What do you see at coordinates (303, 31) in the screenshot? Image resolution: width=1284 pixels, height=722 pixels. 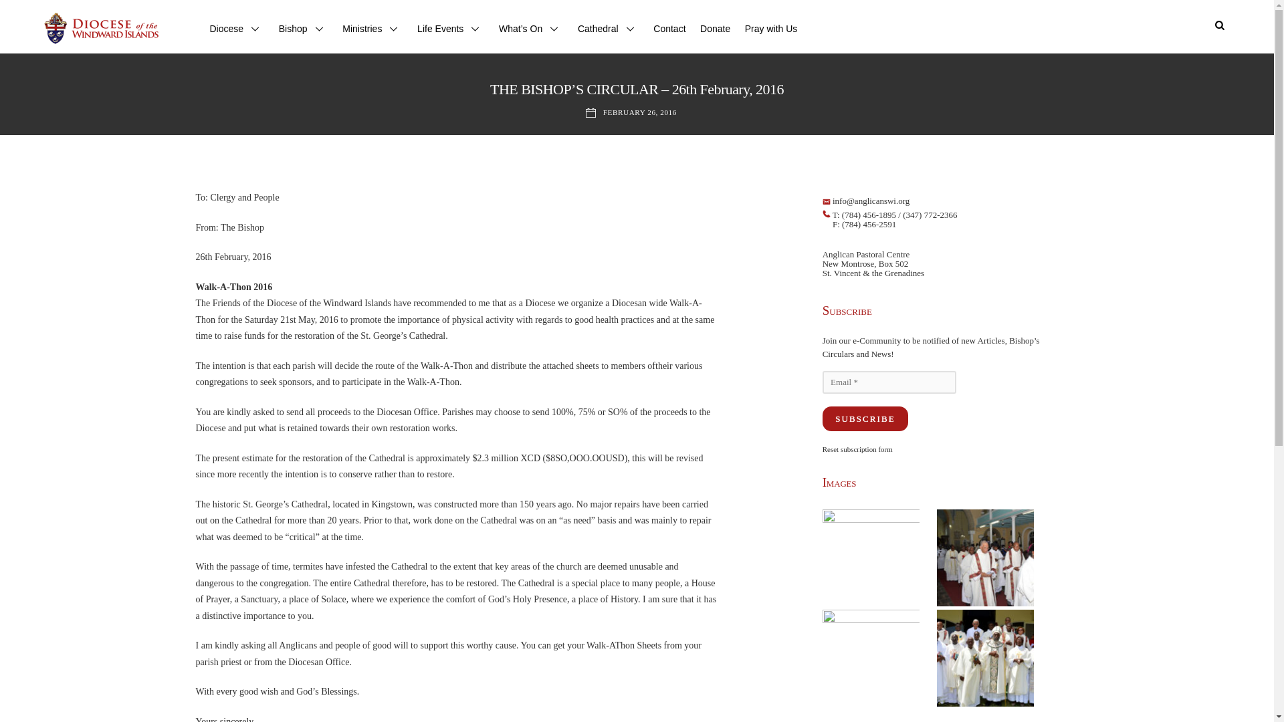 I see `Bishop` at bounding box center [303, 31].